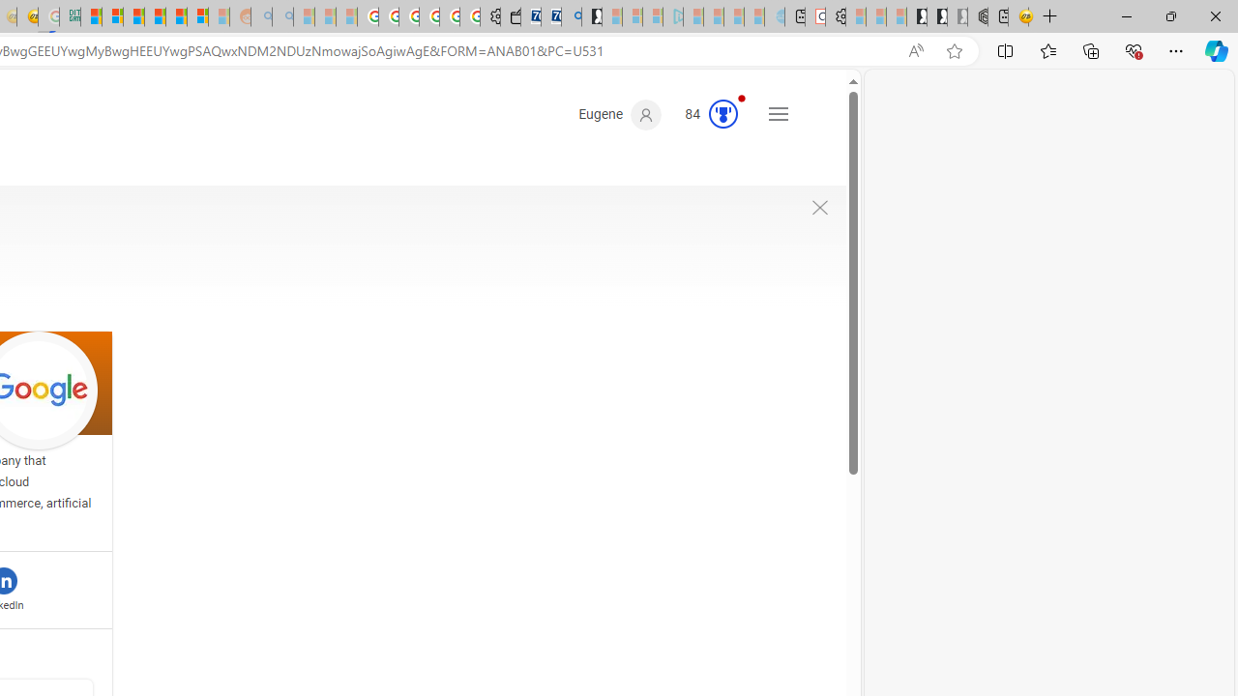 This screenshot has height=696, width=1238. Describe the element at coordinates (619, 115) in the screenshot. I see `Eugene` at that location.